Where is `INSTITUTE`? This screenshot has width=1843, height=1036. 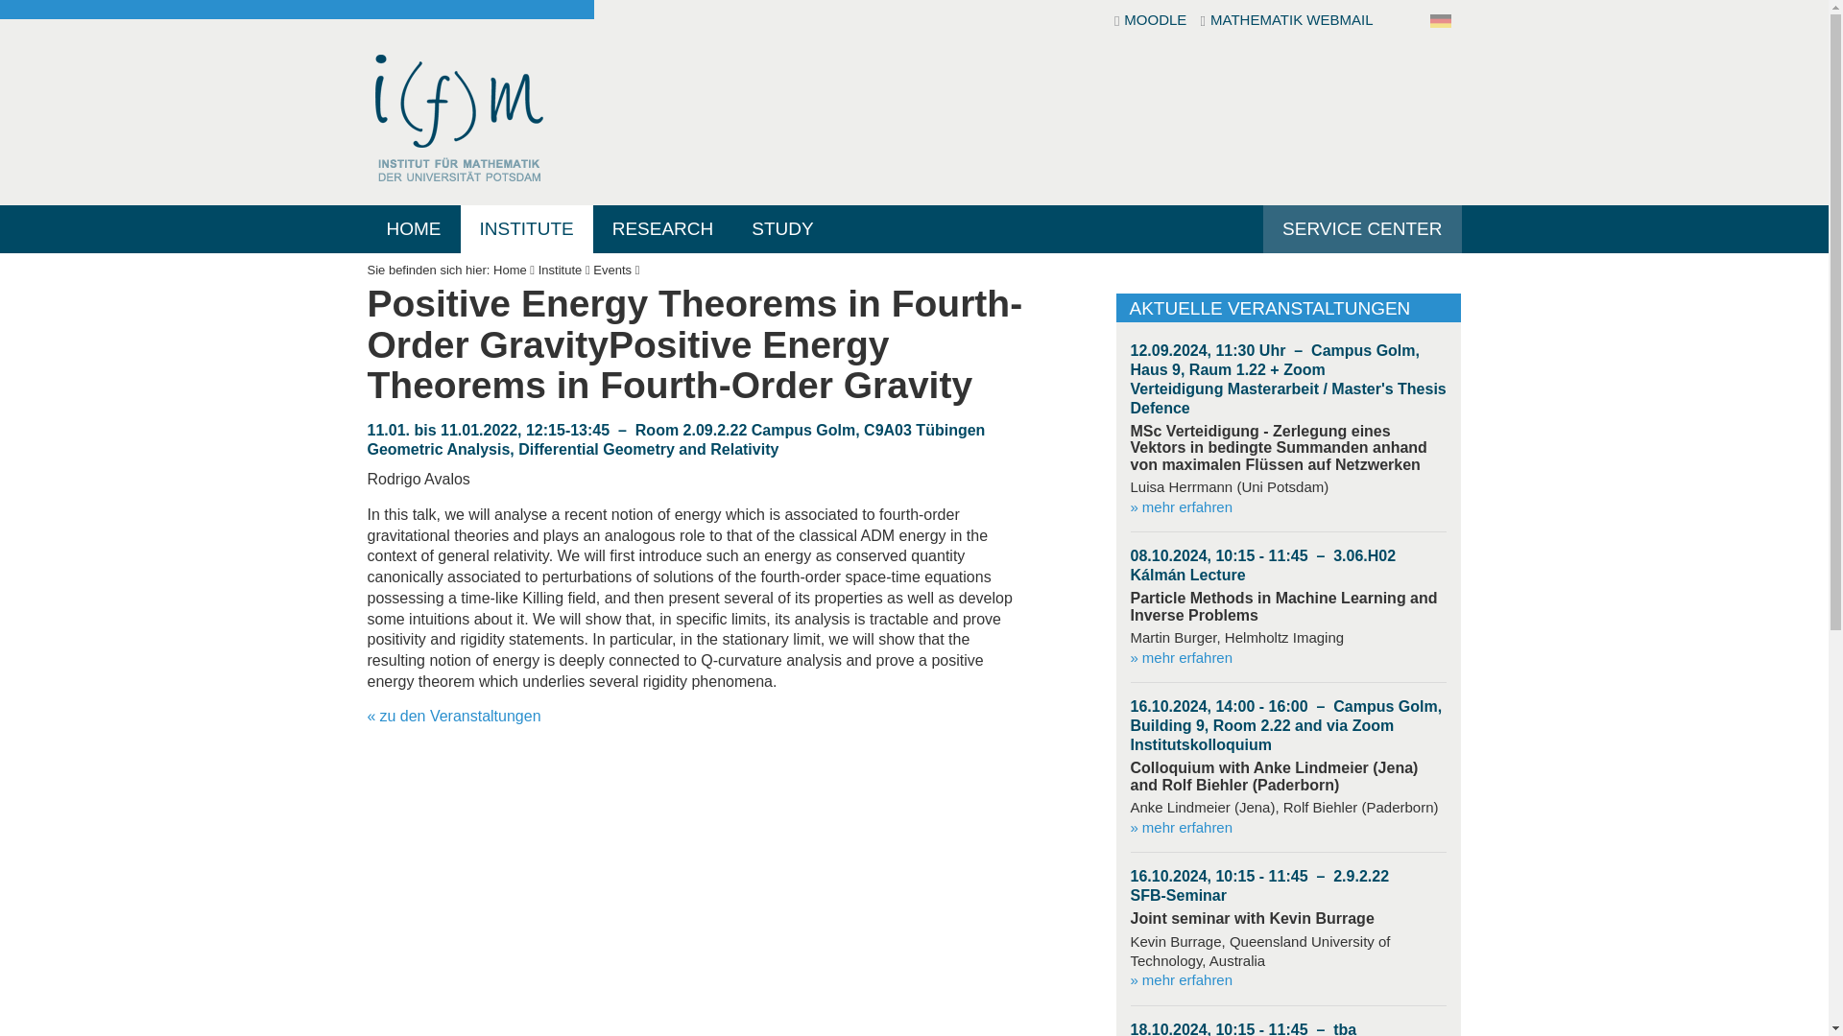
INSTITUTE is located at coordinates (527, 228).